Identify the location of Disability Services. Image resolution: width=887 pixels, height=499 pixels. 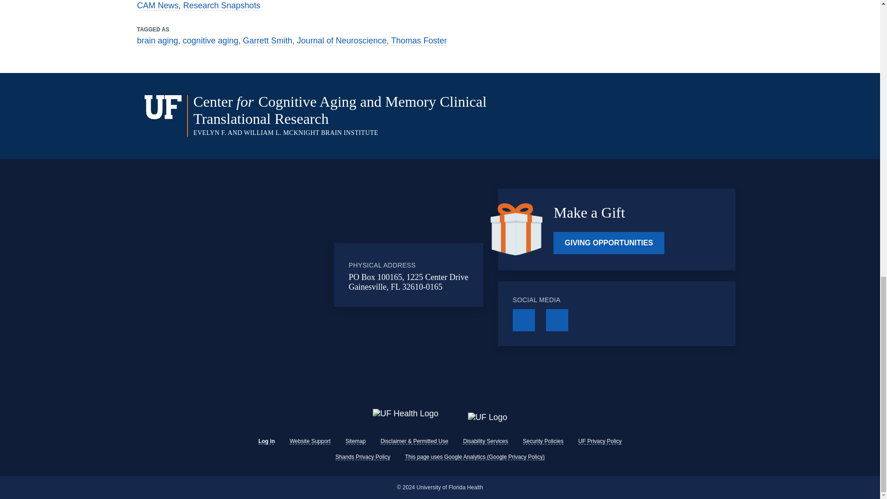
(485, 441).